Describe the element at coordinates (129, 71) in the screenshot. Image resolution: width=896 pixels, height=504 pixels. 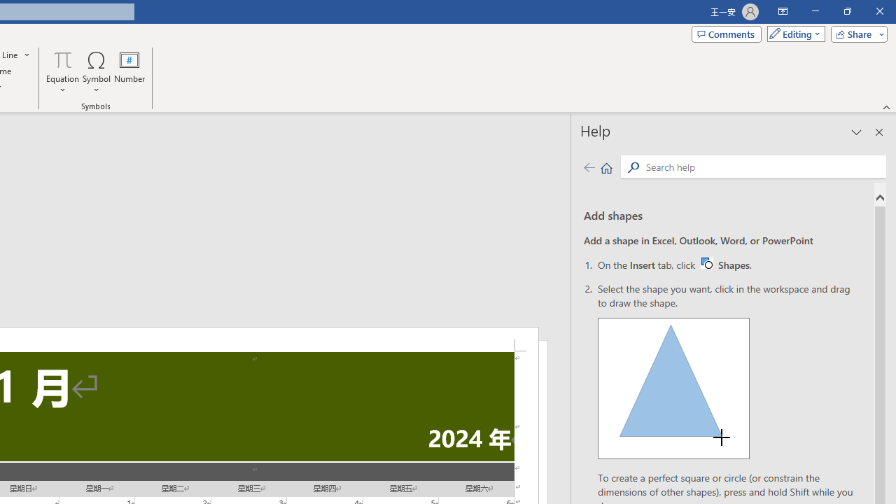
I see `Number...` at that location.